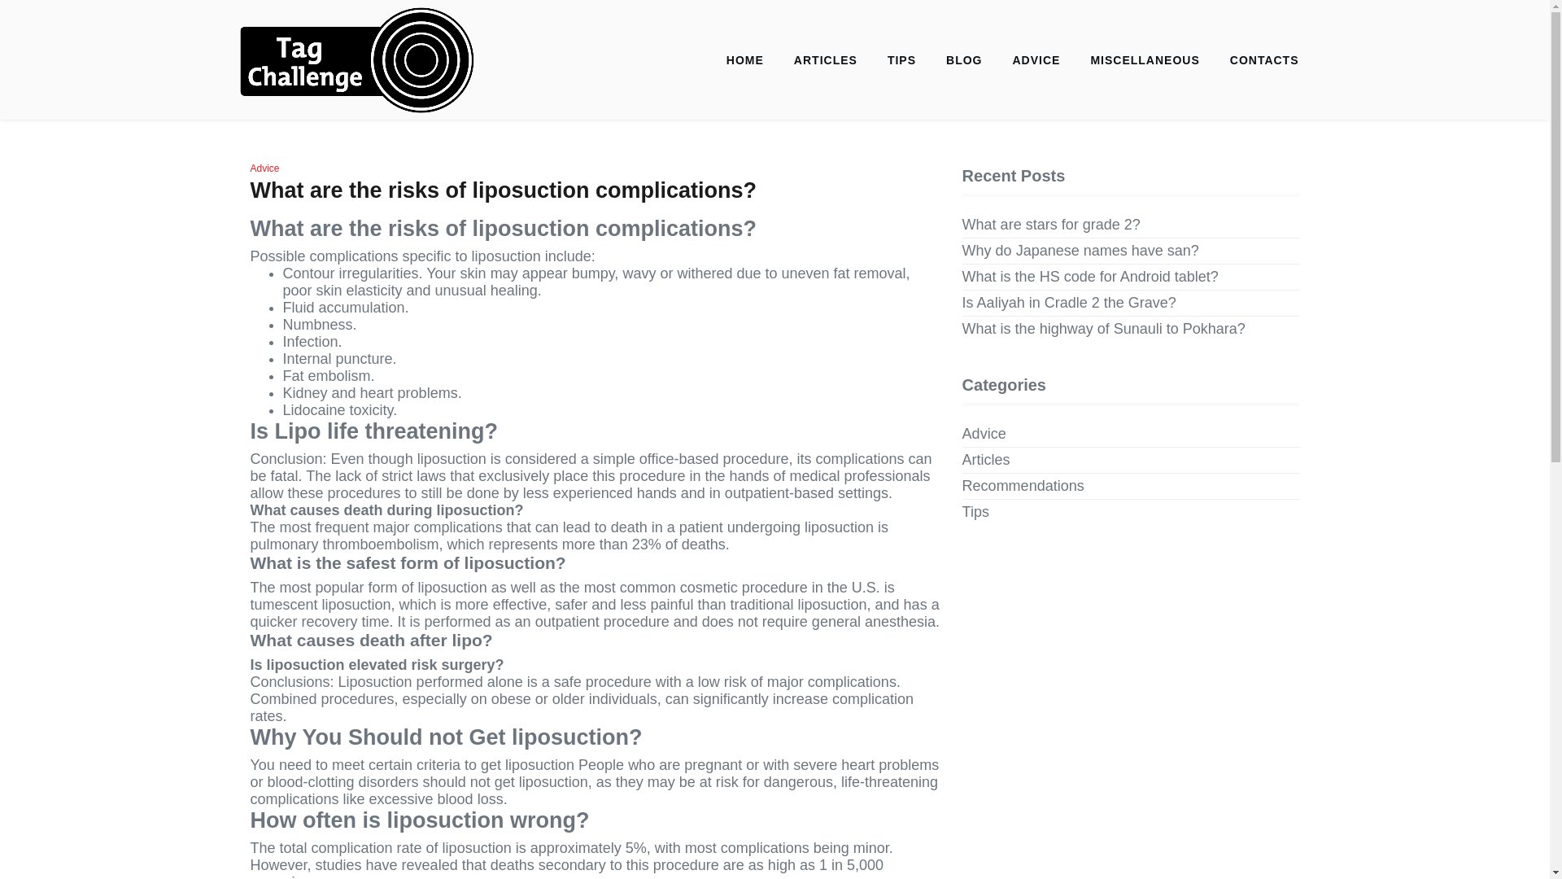 The width and height of the screenshot is (1562, 879). What do you see at coordinates (825, 60) in the screenshot?
I see `ARTICLES` at bounding box center [825, 60].